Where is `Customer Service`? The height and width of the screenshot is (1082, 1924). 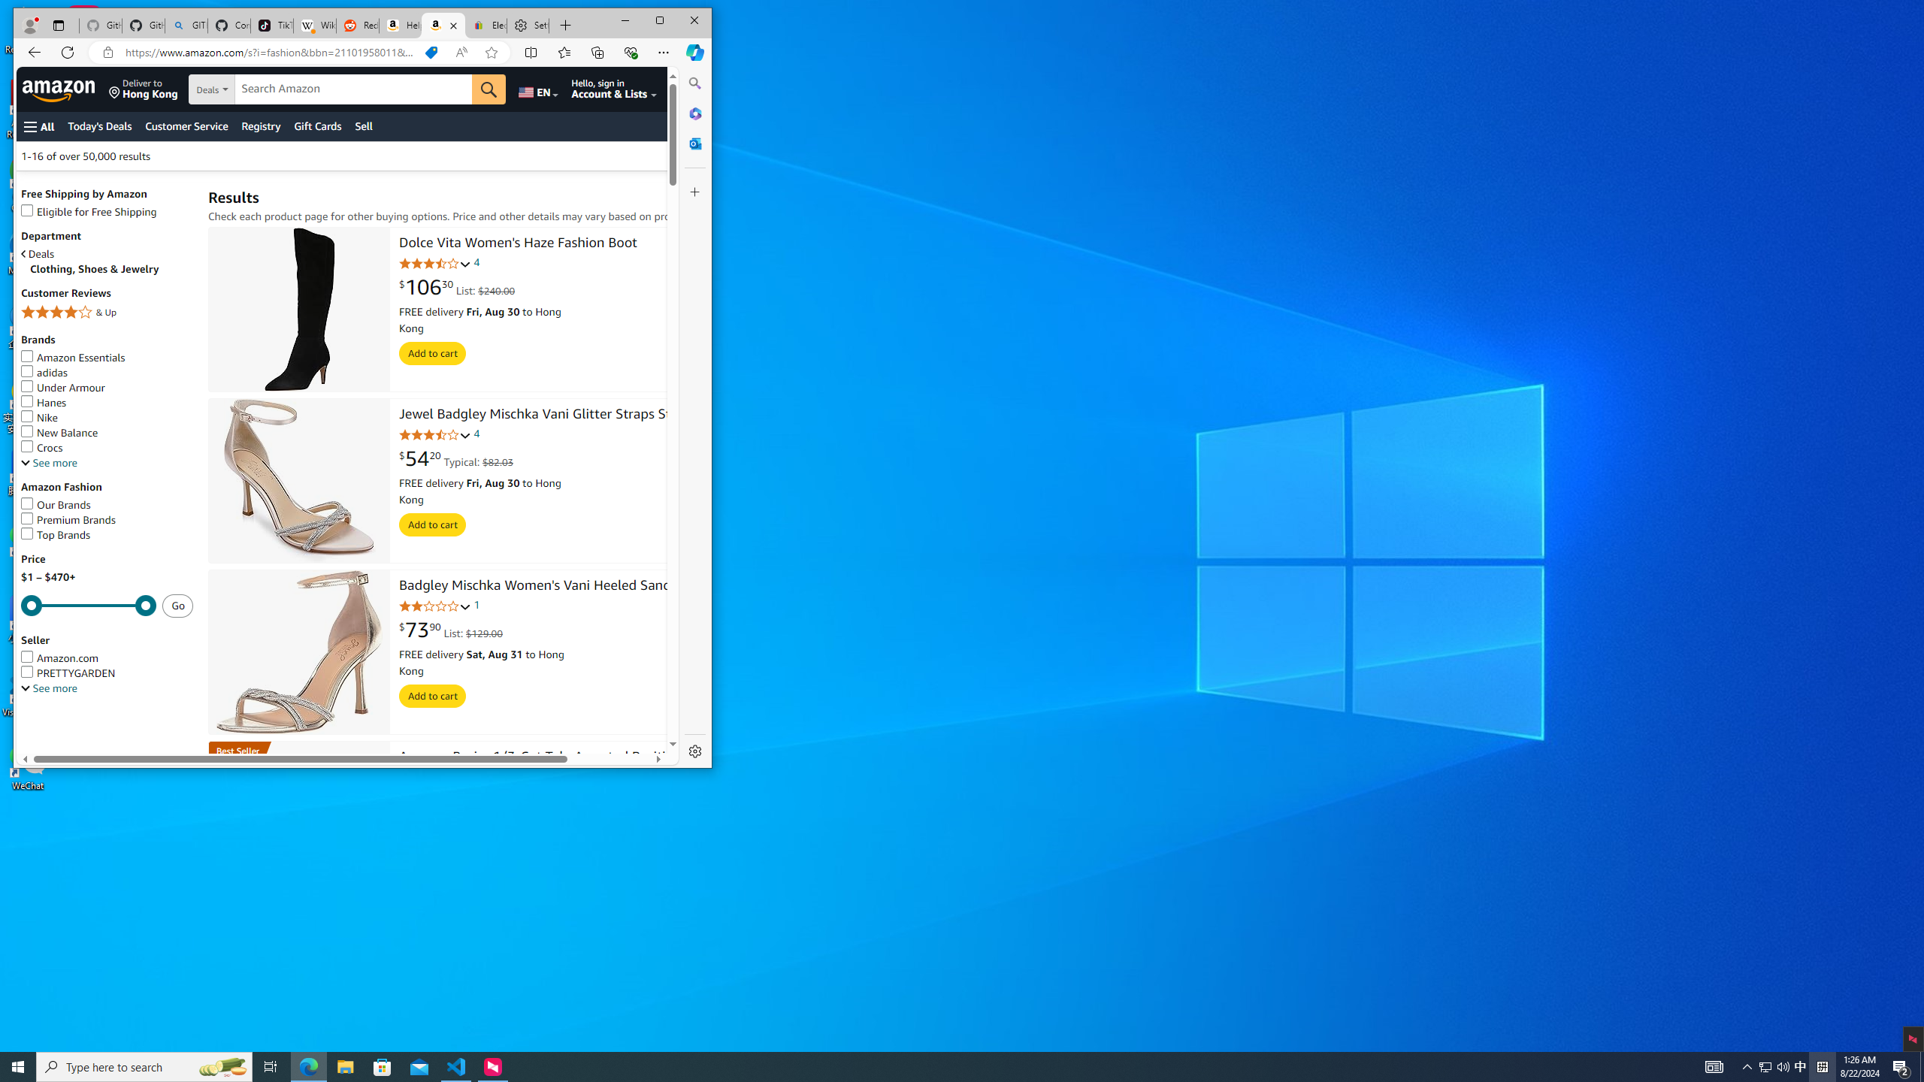 Customer Service is located at coordinates (186, 126).